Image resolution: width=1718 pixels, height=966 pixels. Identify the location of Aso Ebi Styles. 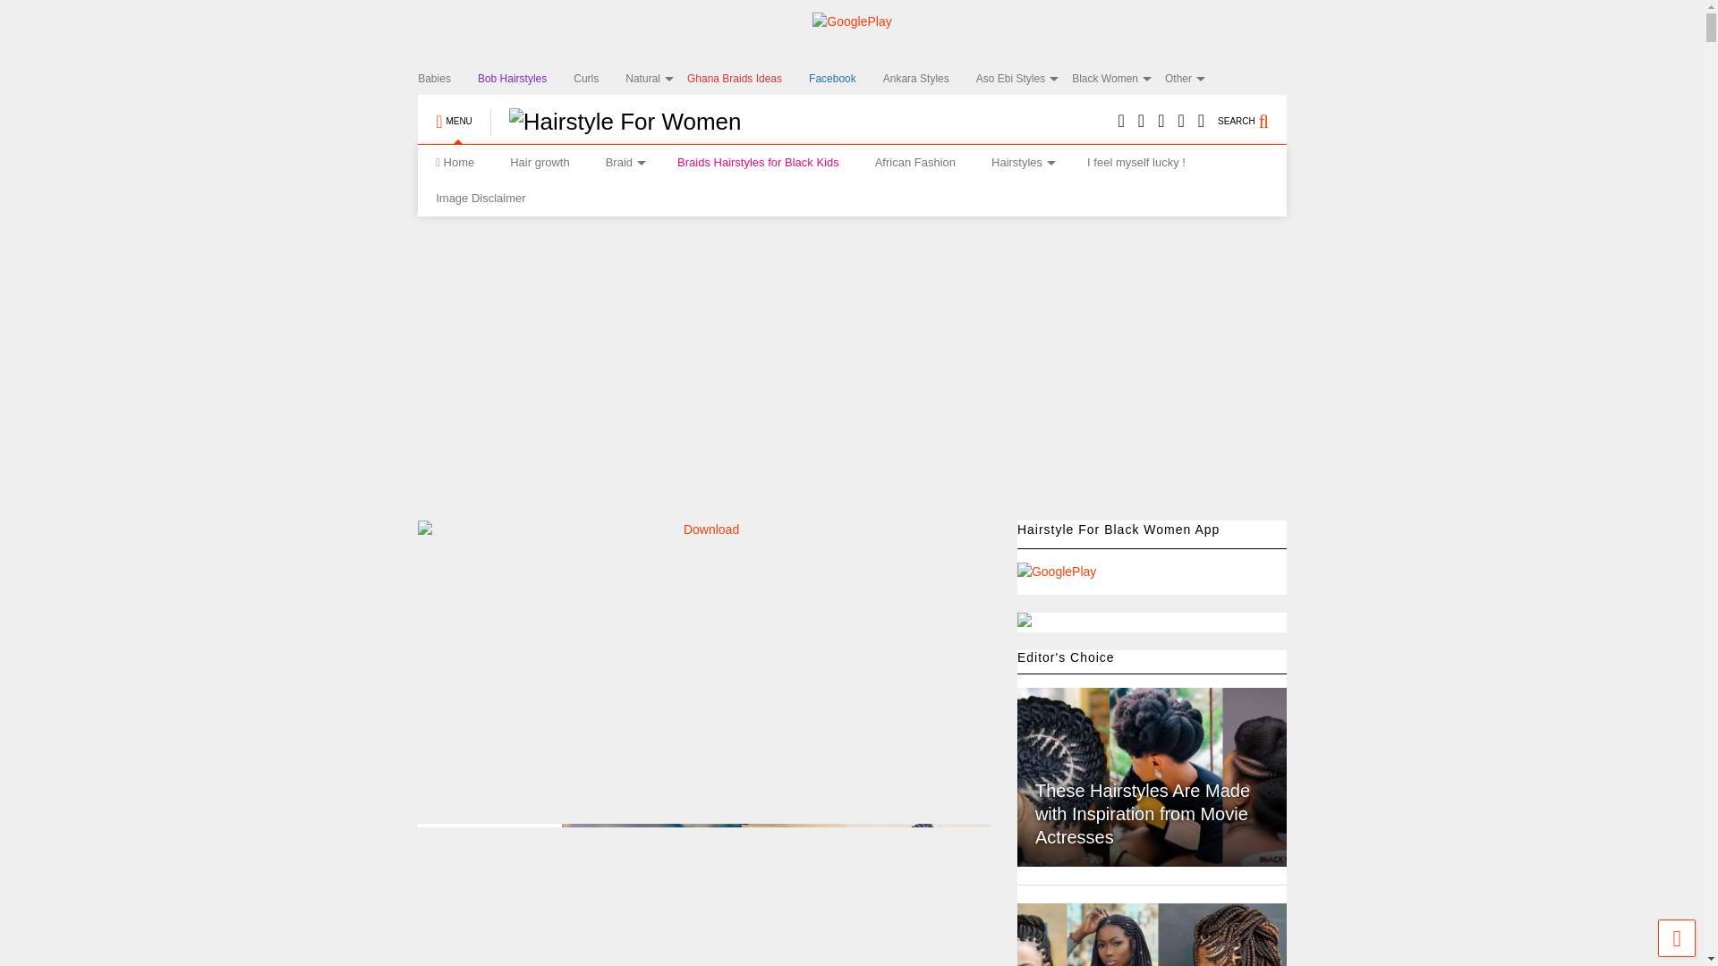
(1024, 79).